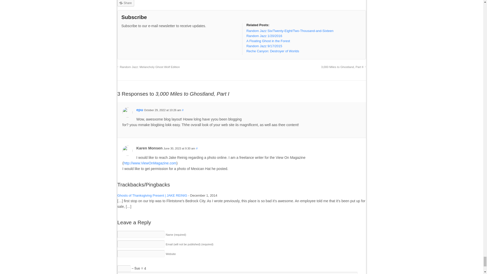 This screenshot has height=274, width=487. Describe the element at coordinates (183, 110) in the screenshot. I see `Direct link to this comment` at that location.